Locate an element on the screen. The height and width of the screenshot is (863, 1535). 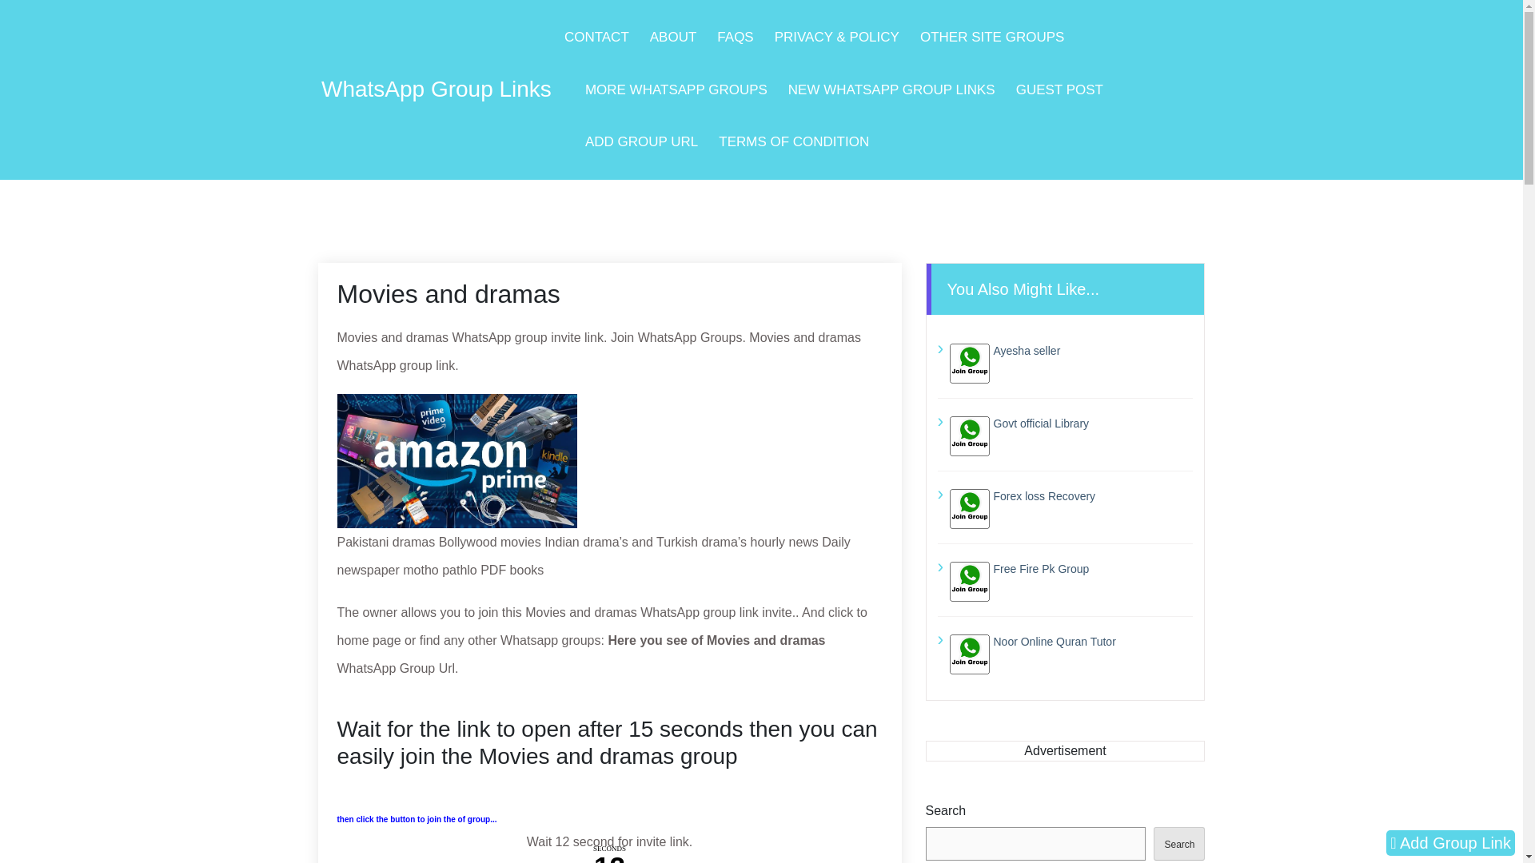
ABOUT is located at coordinates (673, 37).